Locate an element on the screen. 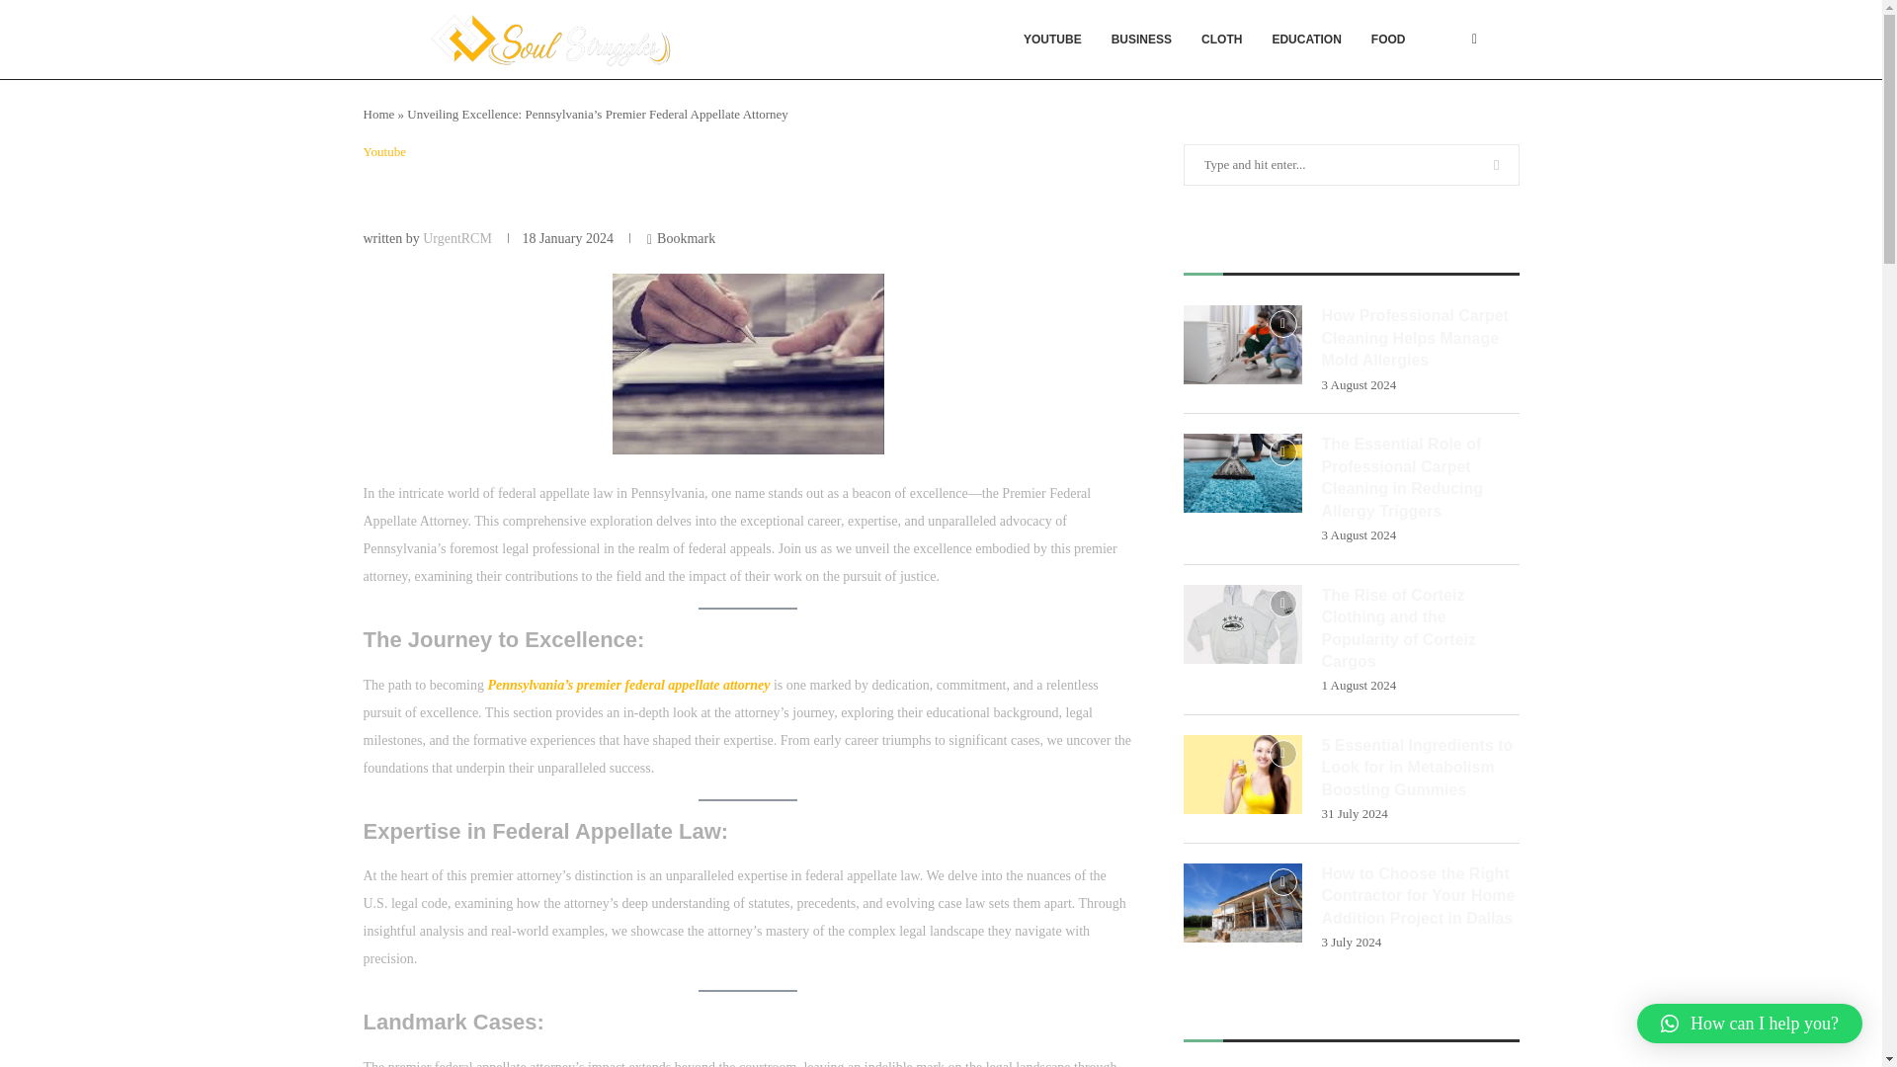  EDUCATION is located at coordinates (1306, 40).